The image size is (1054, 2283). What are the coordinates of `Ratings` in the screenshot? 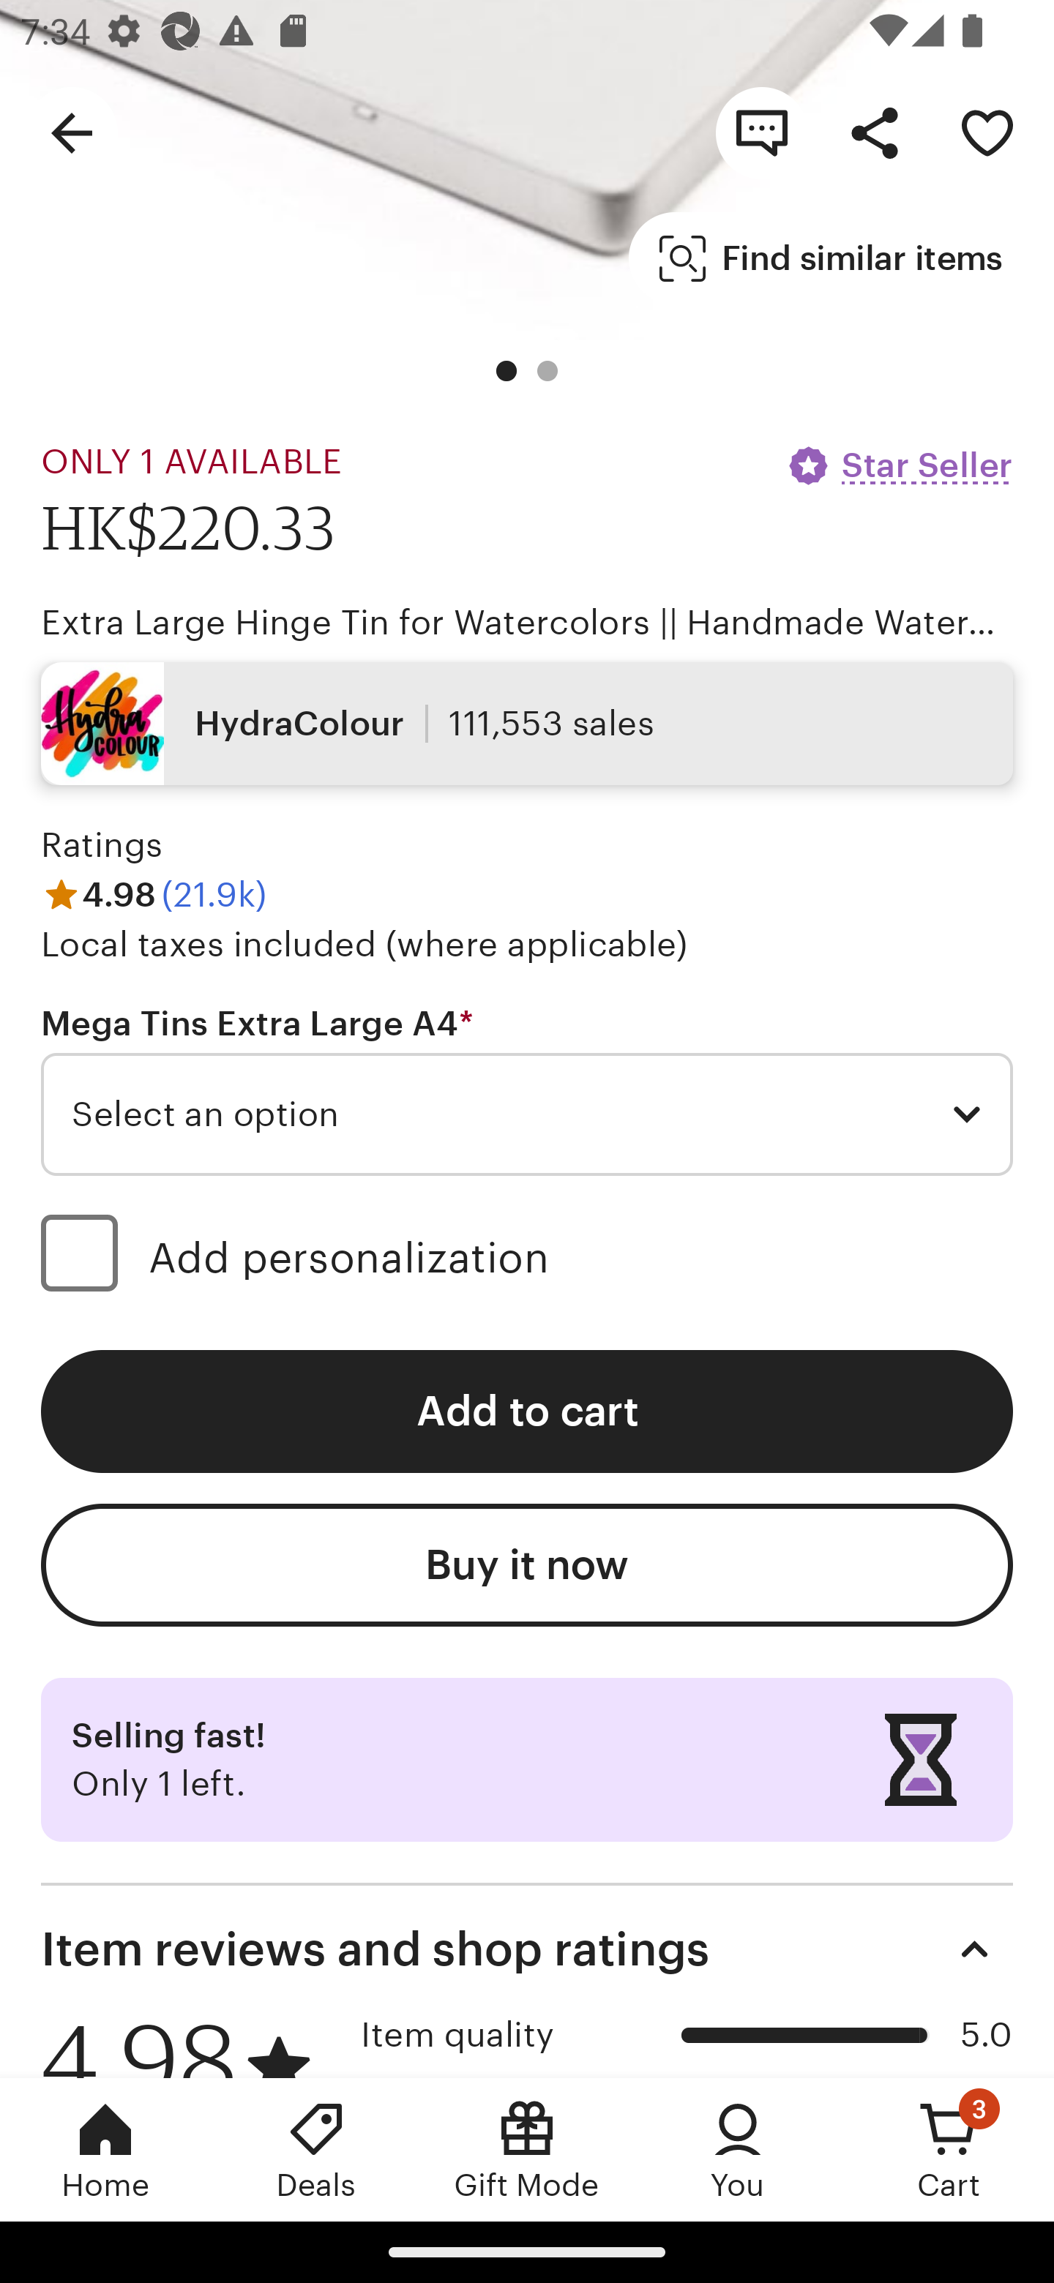 It's located at (102, 846).